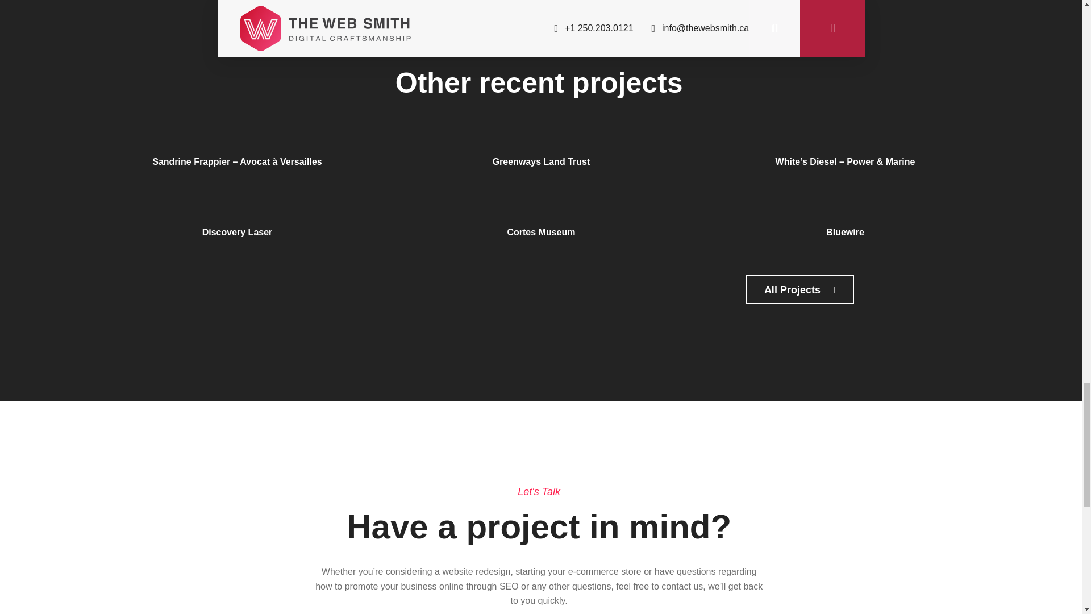 Image resolution: width=1091 pixels, height=614 pixels. Describe the element at coordinates (238, 232) in the screenshot. I see `Discovery Laser` at that location.